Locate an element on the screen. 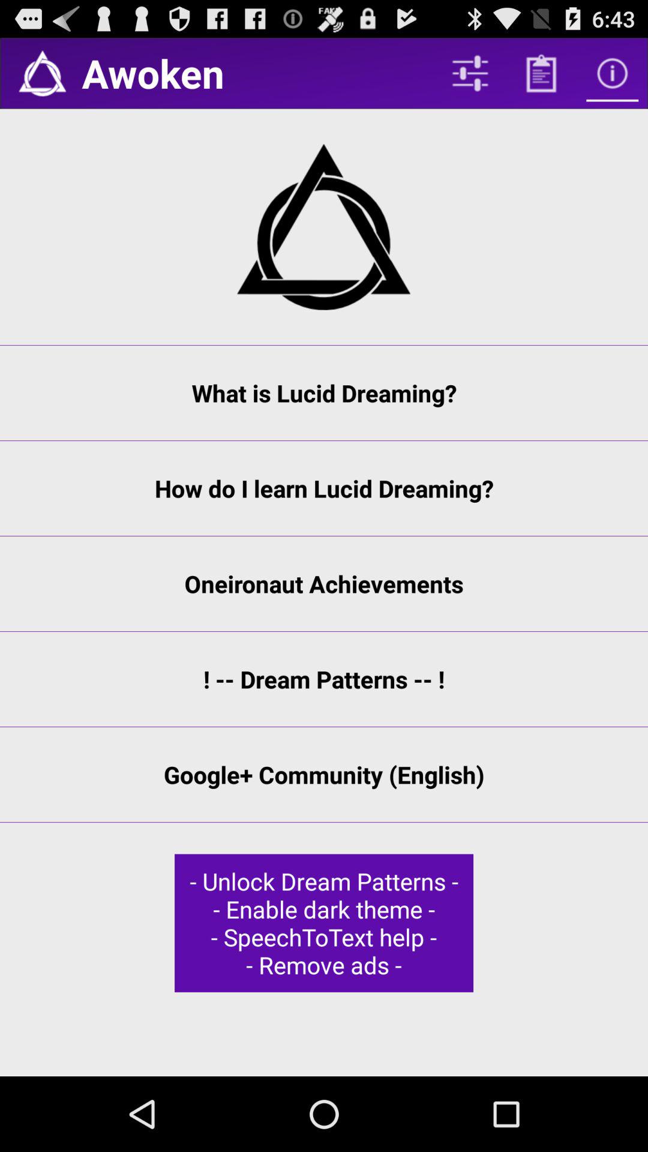 Image resolution: width=648 pixels, height=1152 pixels. go to home page is located at coordinates (42, 73).